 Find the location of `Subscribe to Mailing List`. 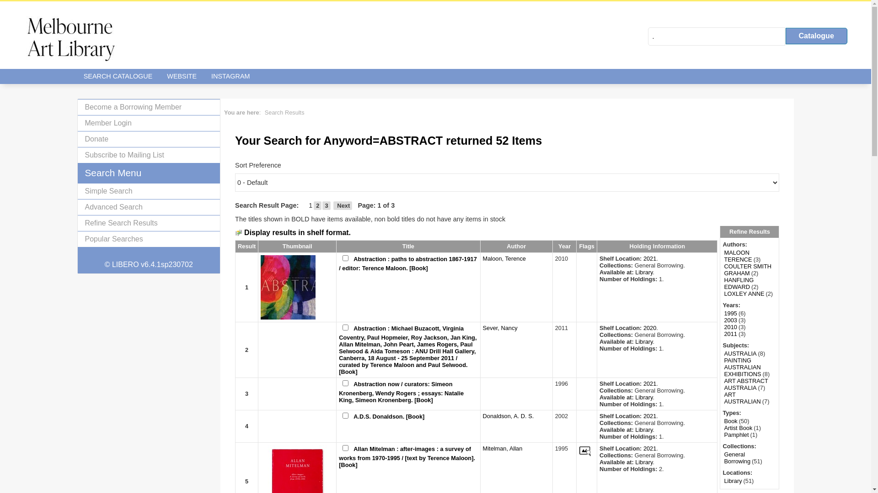

Subscribe to Mailing List is located at coordinates (149, 155).